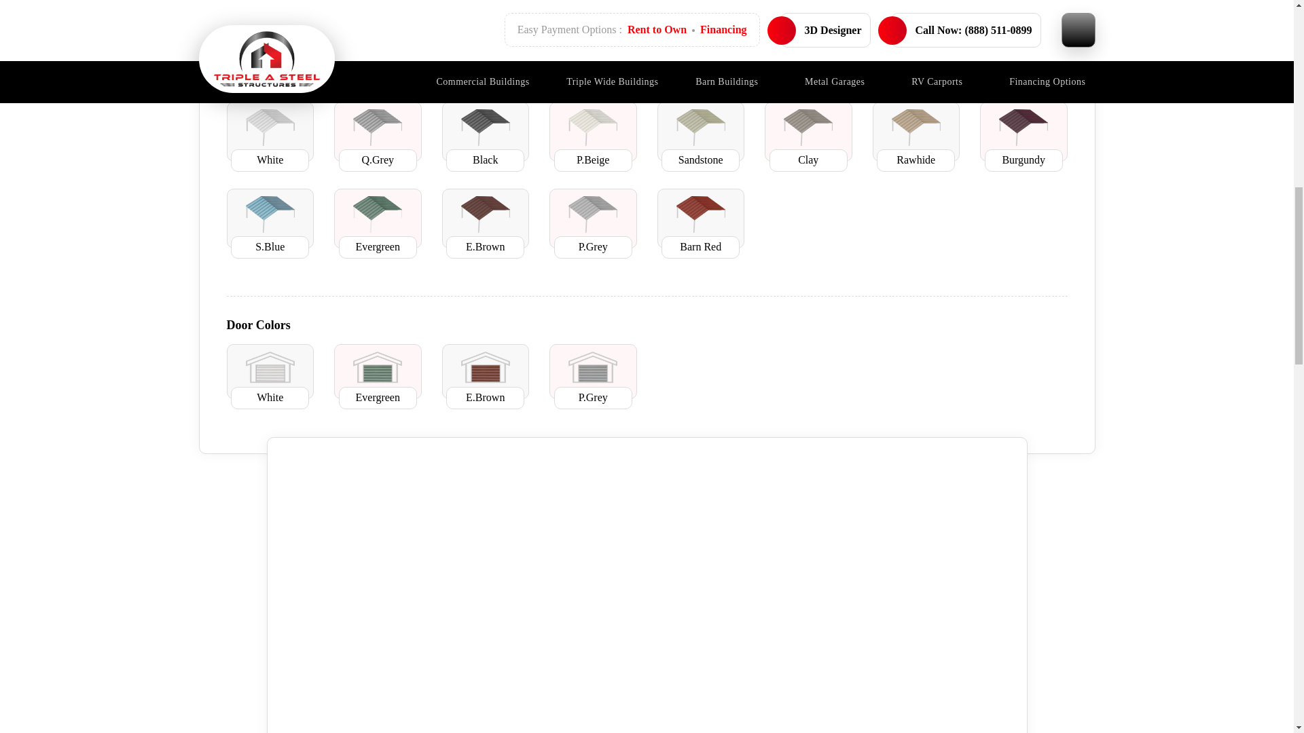  Describe the element at coordinates (270, 127) in the screenshot. I see `White` at that location.